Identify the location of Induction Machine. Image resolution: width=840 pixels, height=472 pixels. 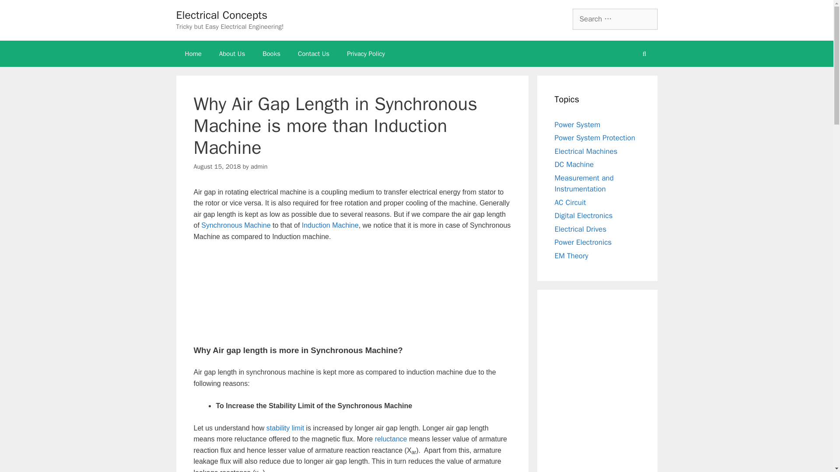
(330, 225).